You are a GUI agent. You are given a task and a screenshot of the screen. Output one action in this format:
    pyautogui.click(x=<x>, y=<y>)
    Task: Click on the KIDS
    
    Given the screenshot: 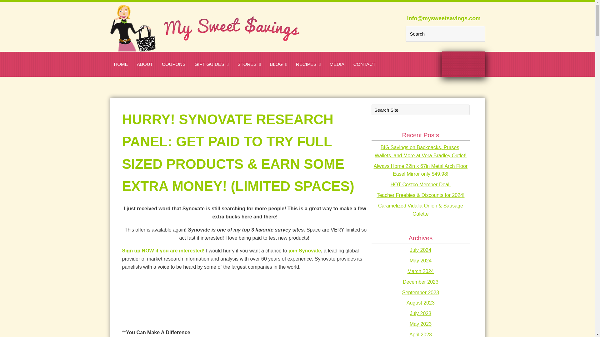 What is the action you would take?
    pyautogui.click(x=304, y=77)
    